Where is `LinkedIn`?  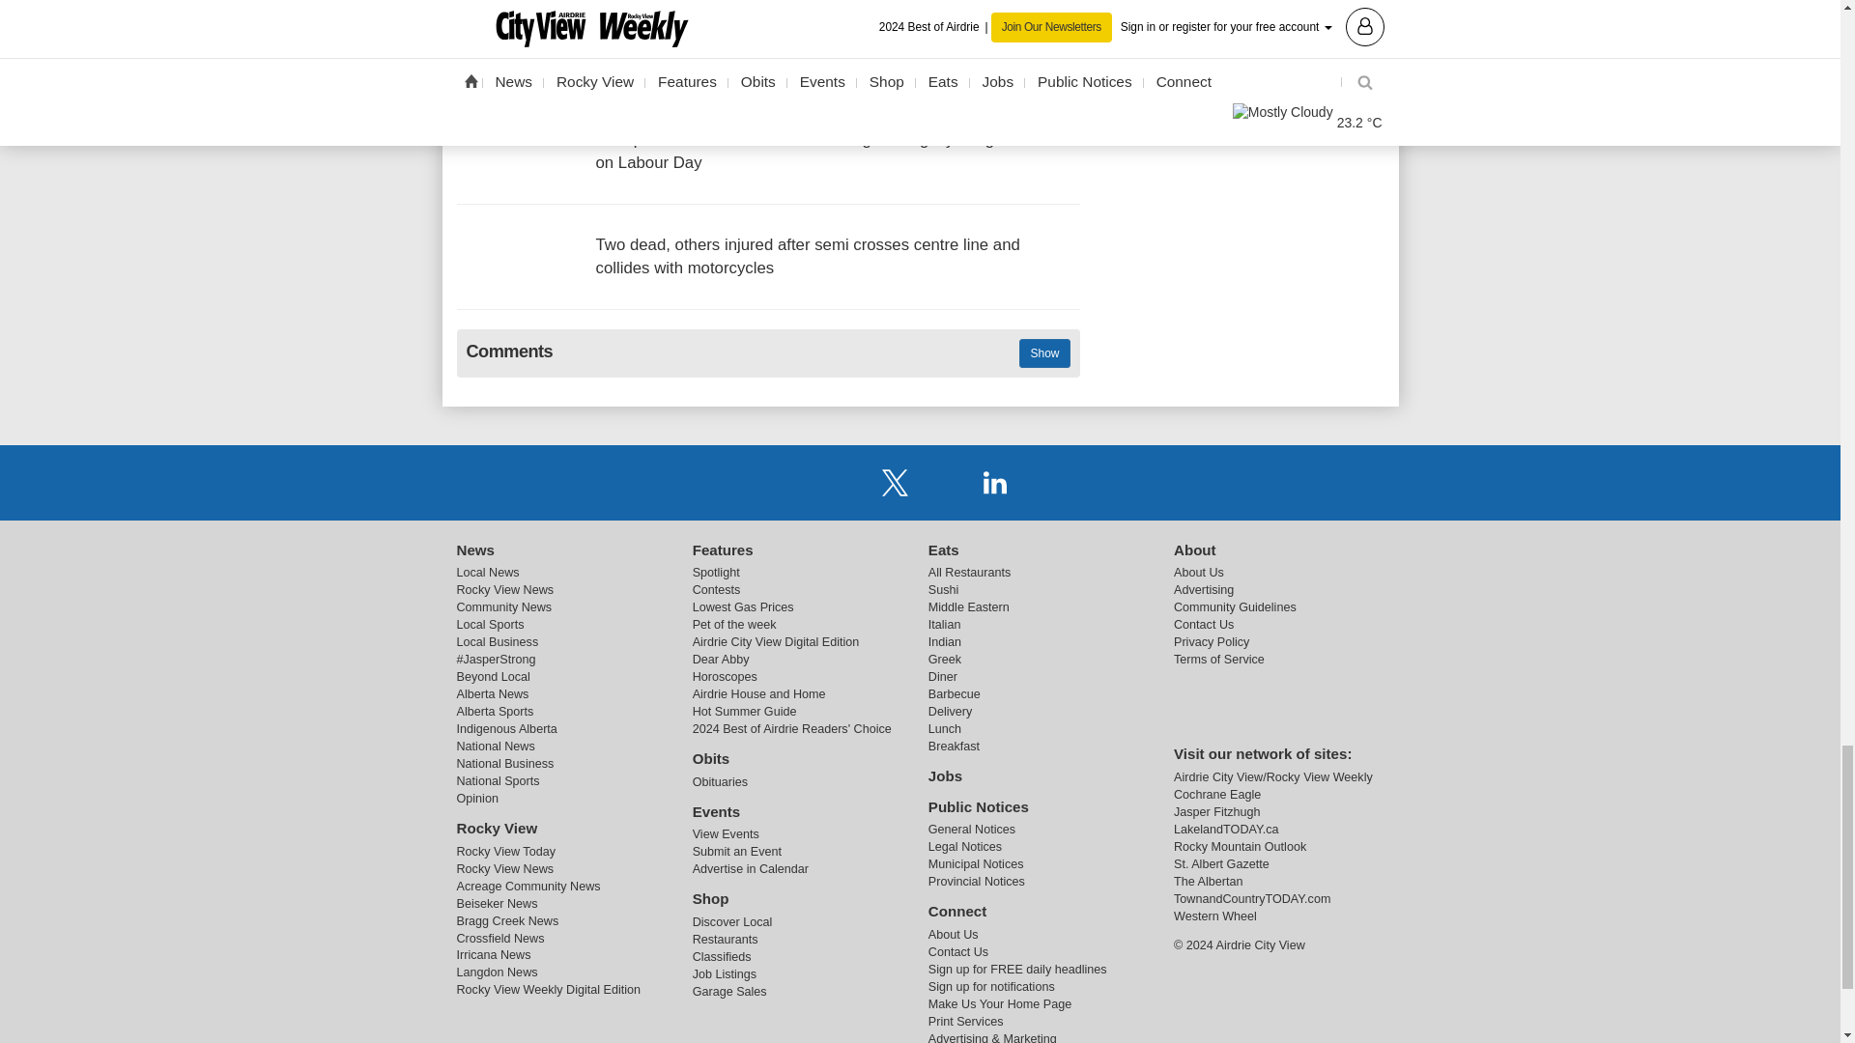
LinkedIn is located at coordinates (995, 482).